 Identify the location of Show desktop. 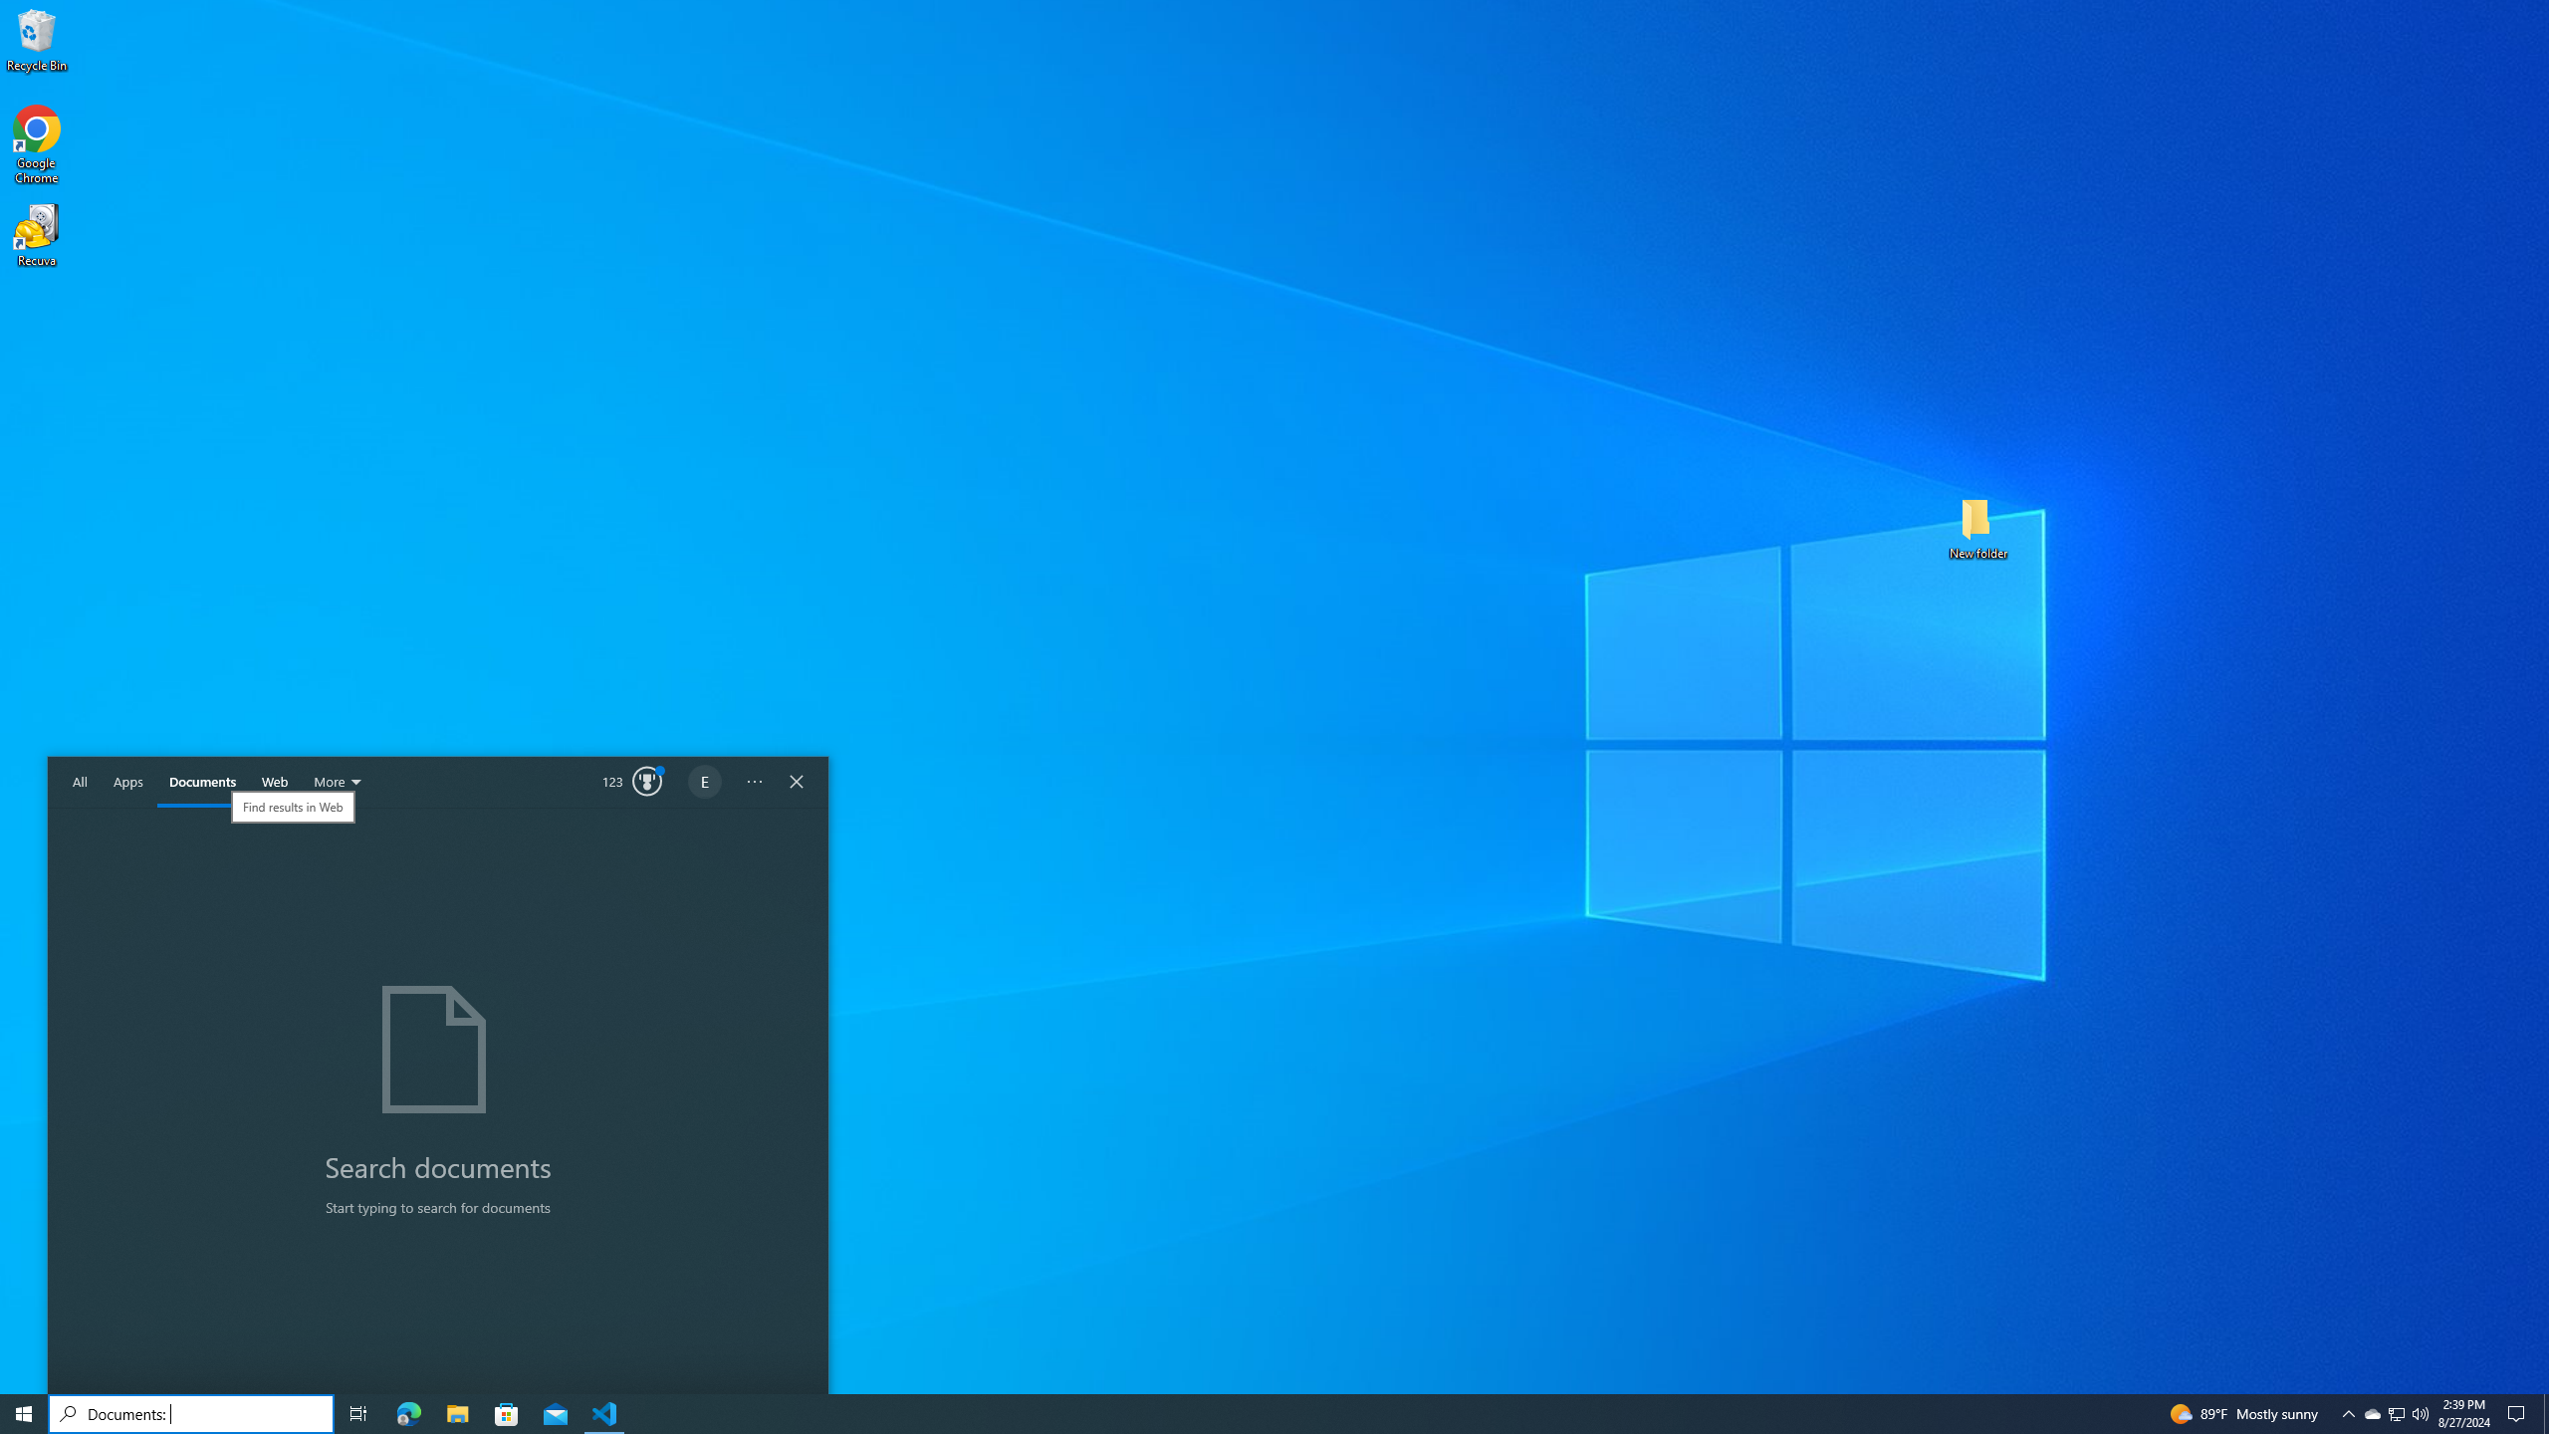
(705, 783).